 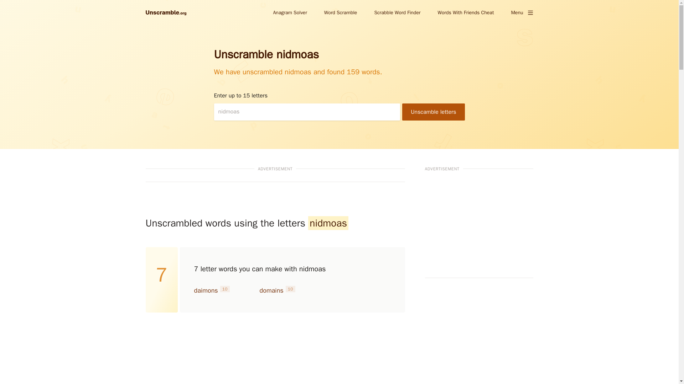 I want to click on Unscramble.org, so click(x=165, y=12).